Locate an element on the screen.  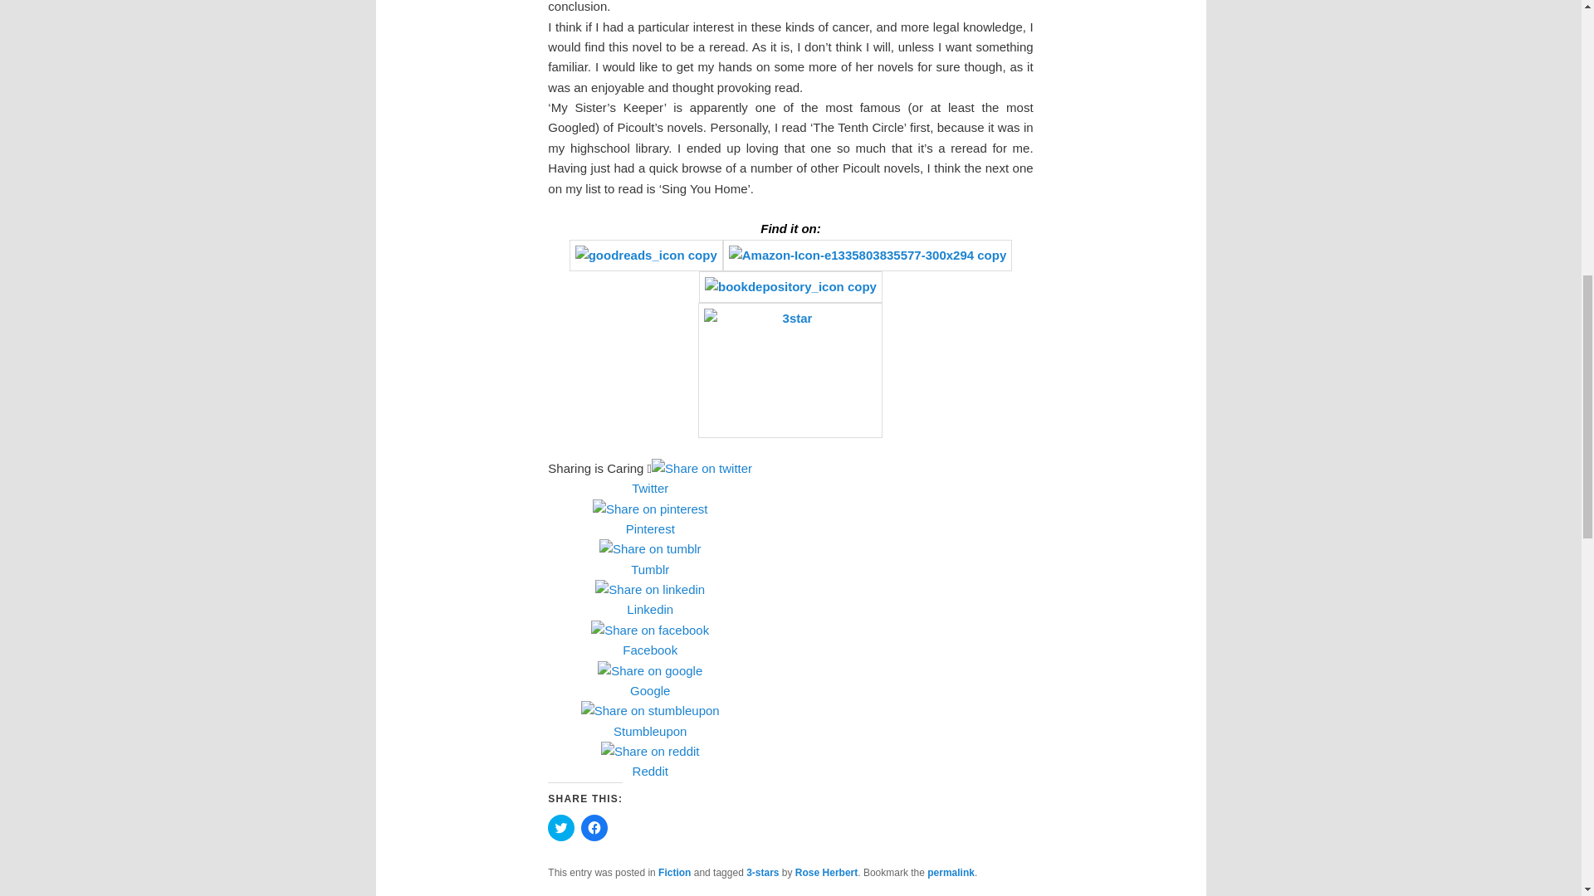
Facebook is located at coordinates (650, 650).